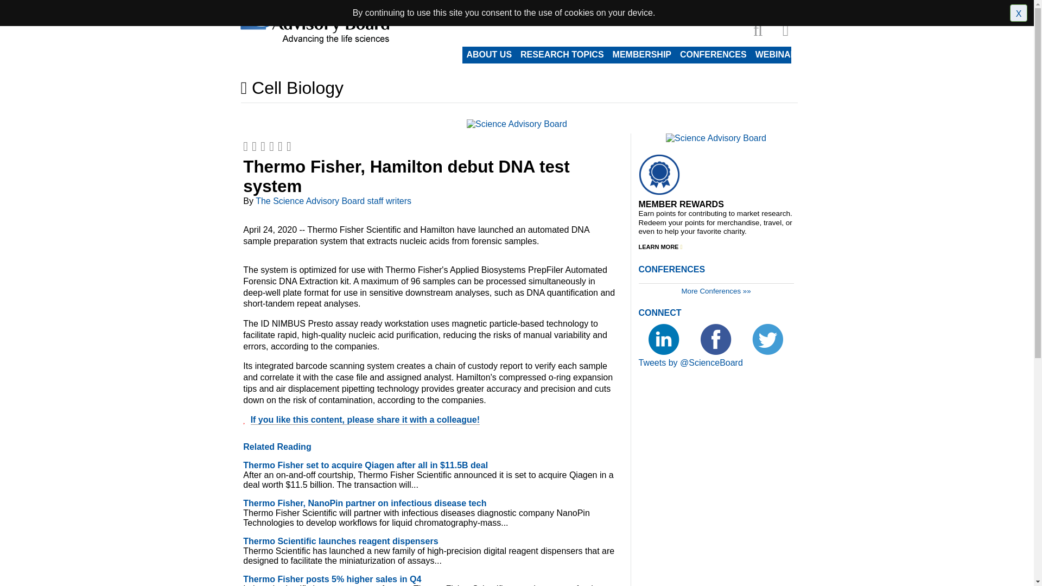  What do you see at coordinates (713, 54) in the screenshot?
I see `CONFERENCES` at bounding box center [713, 54].